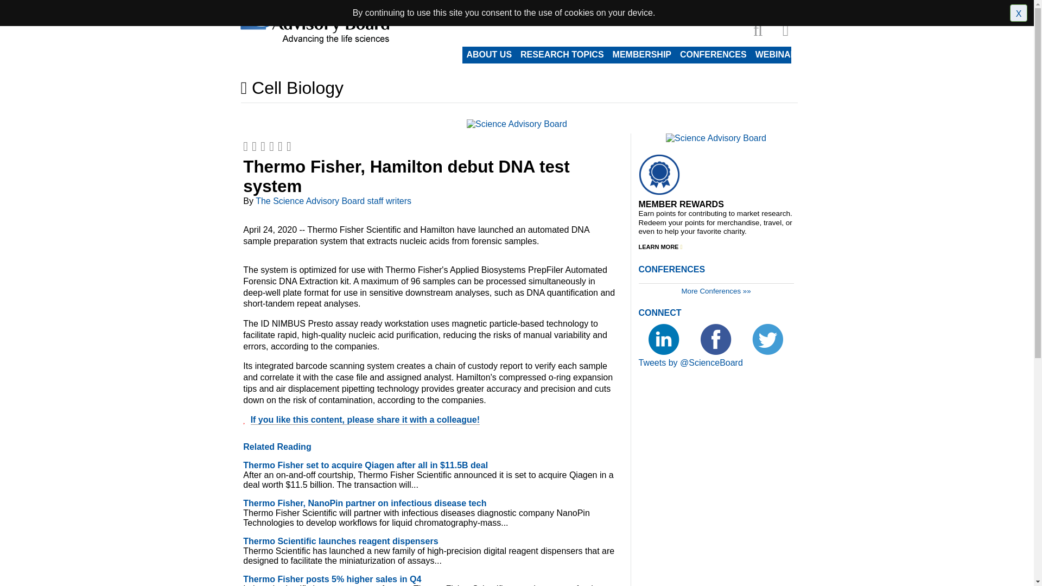  What do you see at coordinates (713, 54) in the screenshot?
I see `CONFERENCES` at bounding box center [713, 54].